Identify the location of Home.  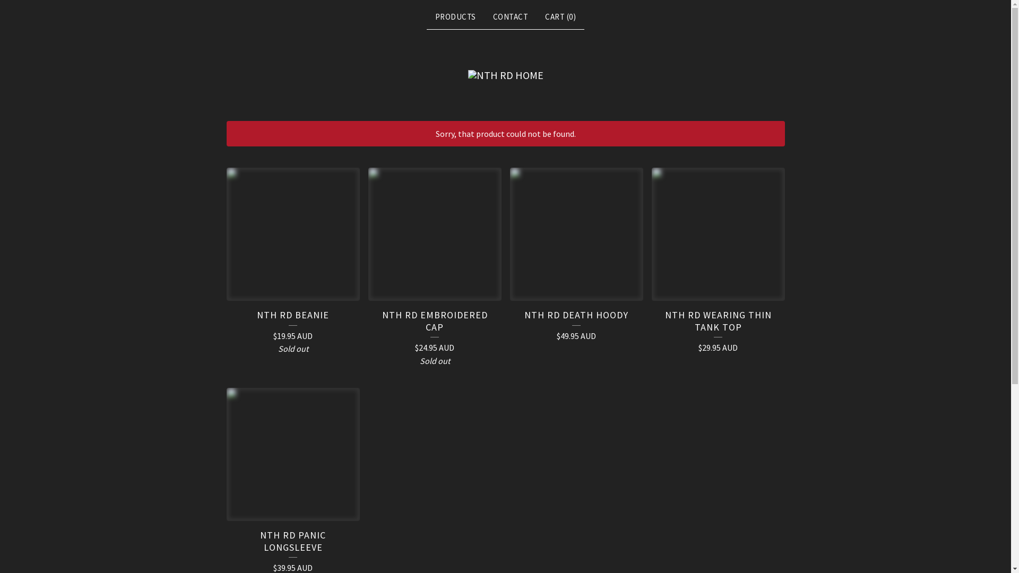
(506, 75).